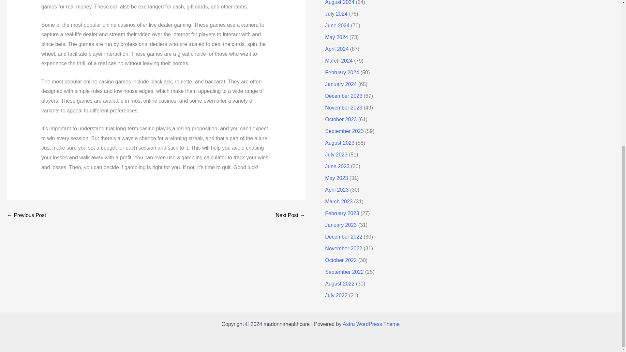  What do you see at coordinates (337, 166) in the screenshot?
I see `June 2023` at bounding box center [337, 166].